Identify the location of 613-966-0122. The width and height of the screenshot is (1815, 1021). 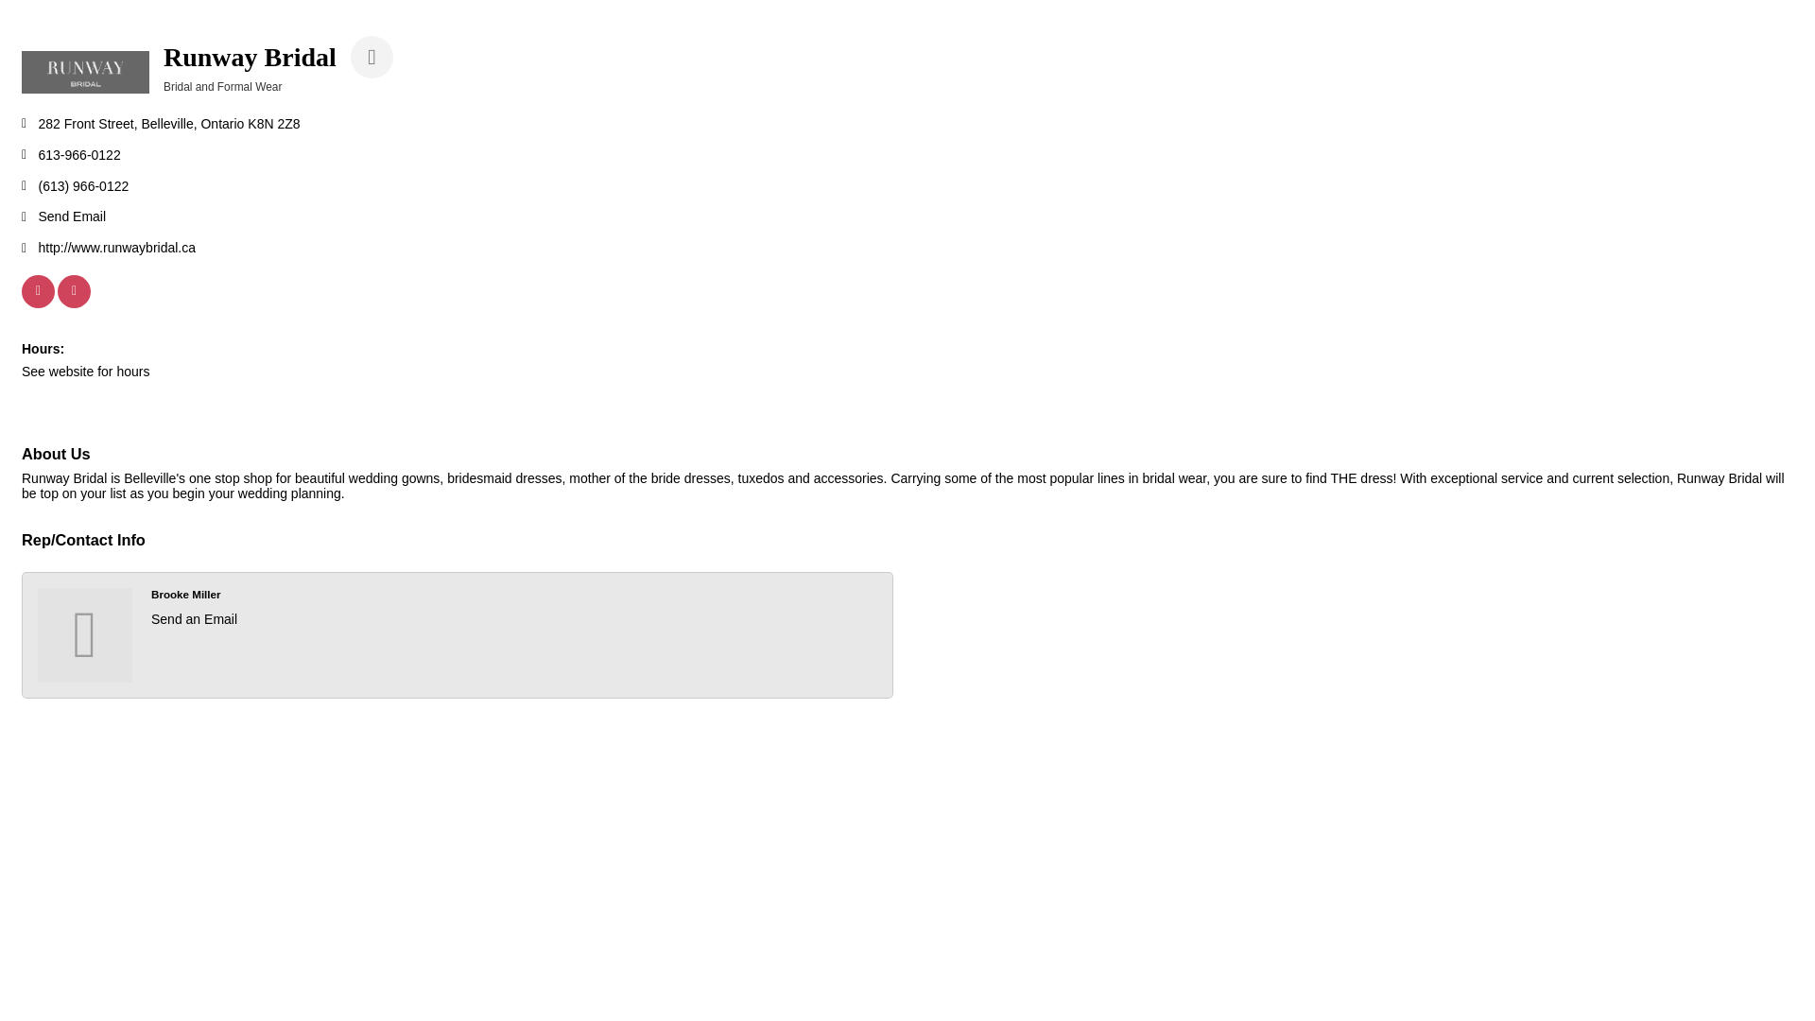
(79, 155).